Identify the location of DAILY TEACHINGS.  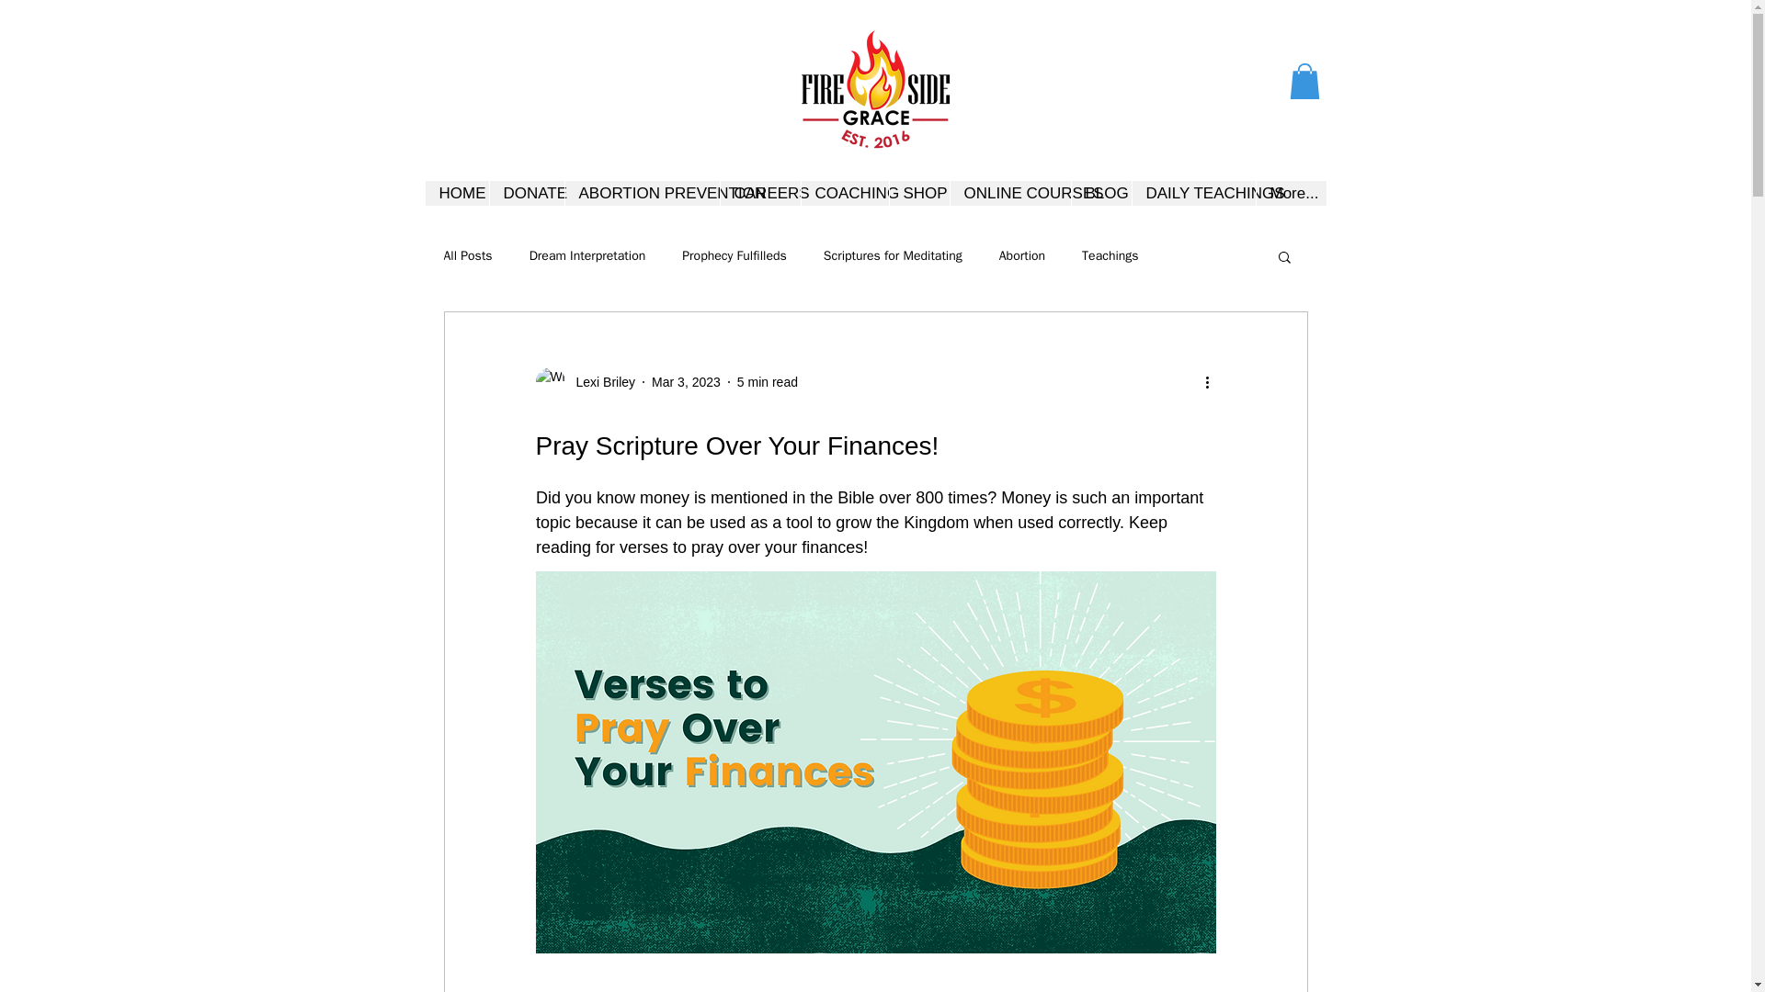
(1193, 193).